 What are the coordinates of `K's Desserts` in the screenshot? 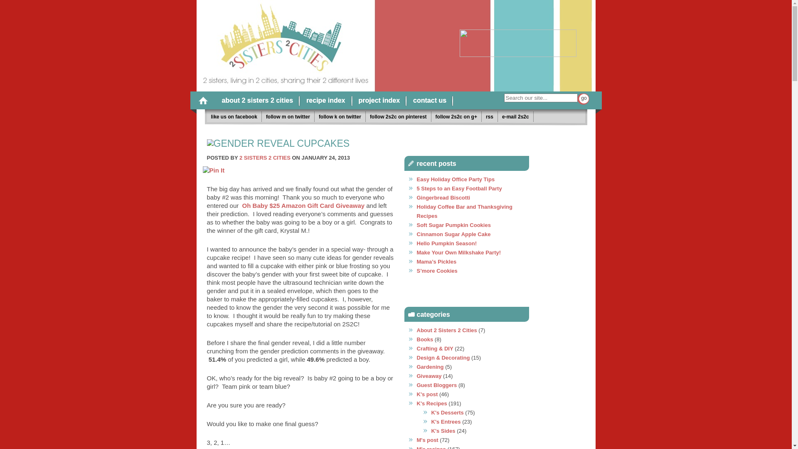 It's located at (448, 412).